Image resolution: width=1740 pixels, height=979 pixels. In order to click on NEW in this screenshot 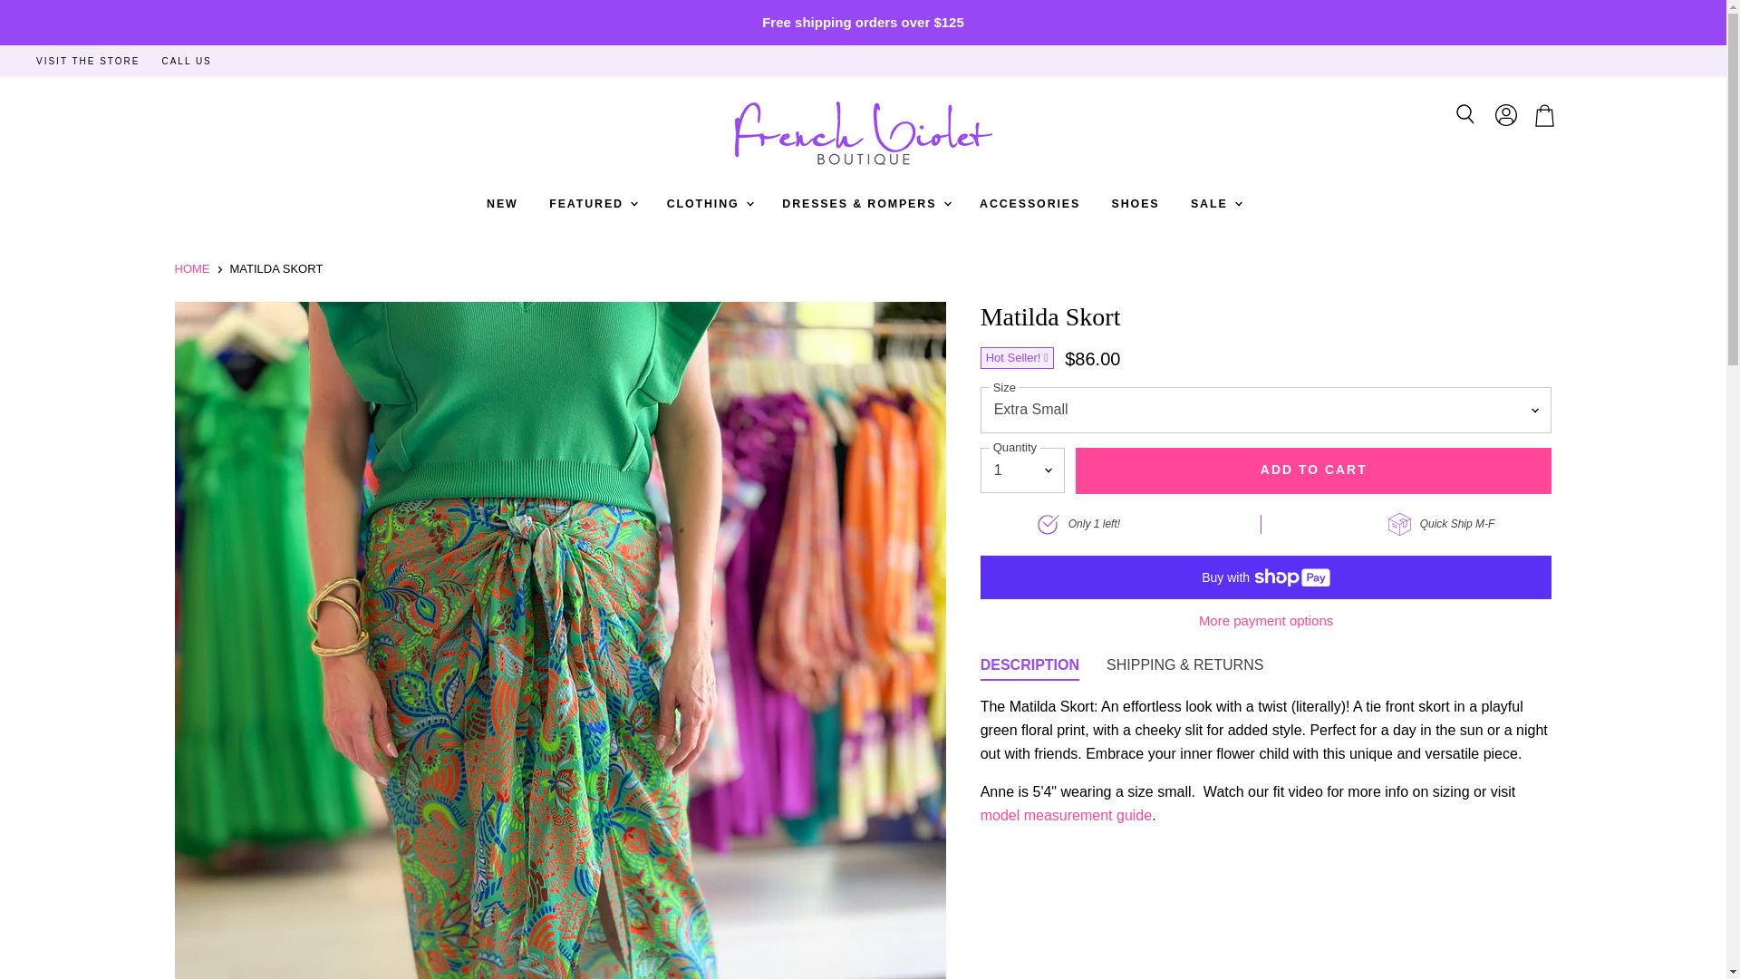, I will do `click(502, 204)`.